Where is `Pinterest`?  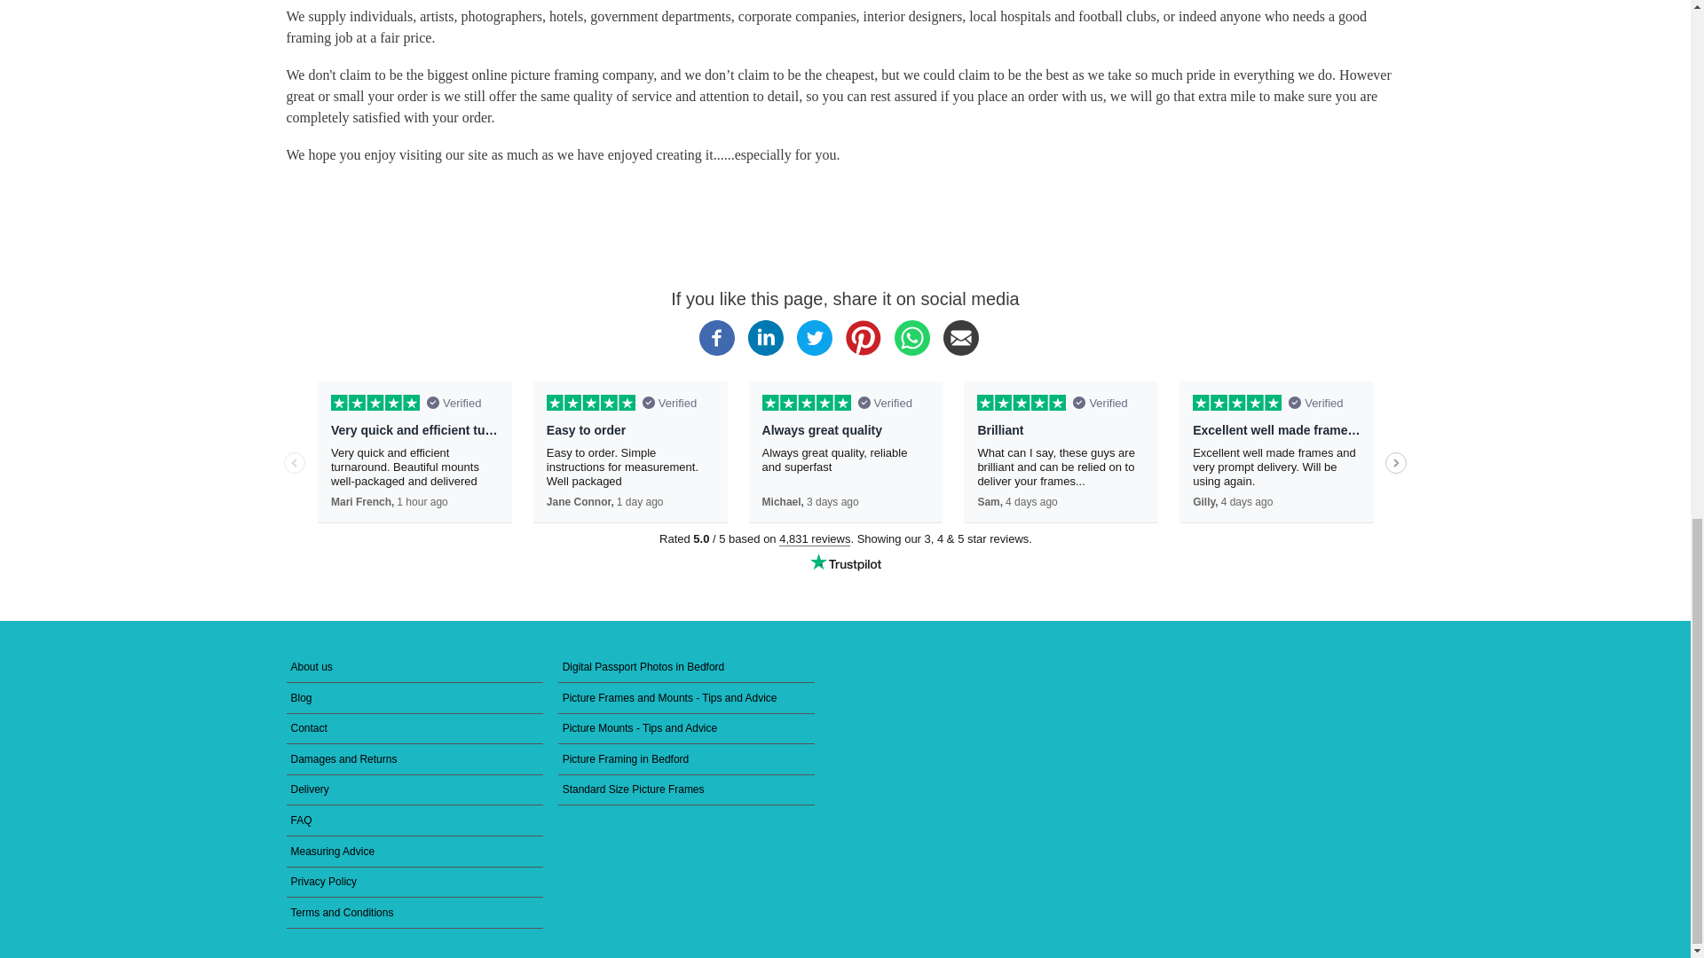
Pinterest is located at coordinates (863, 350).